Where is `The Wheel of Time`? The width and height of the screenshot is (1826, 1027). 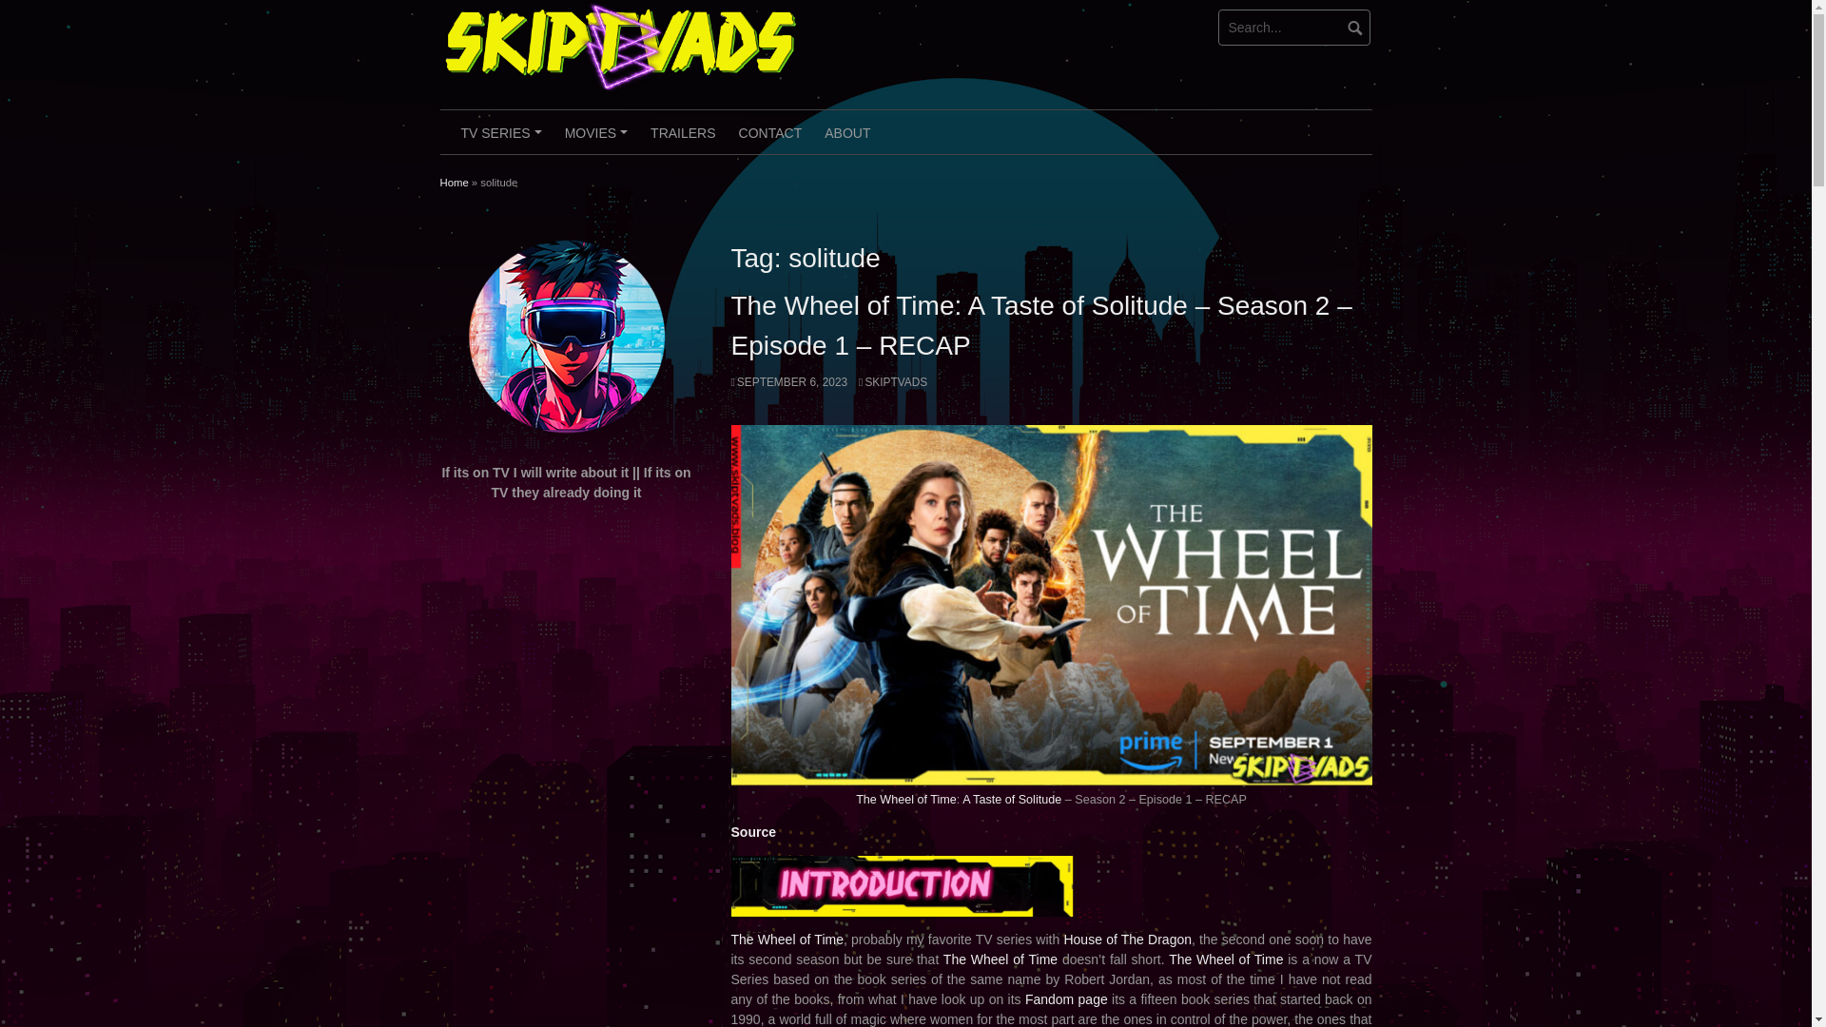 The Wheel of Time is located at coordinates (906, 799).